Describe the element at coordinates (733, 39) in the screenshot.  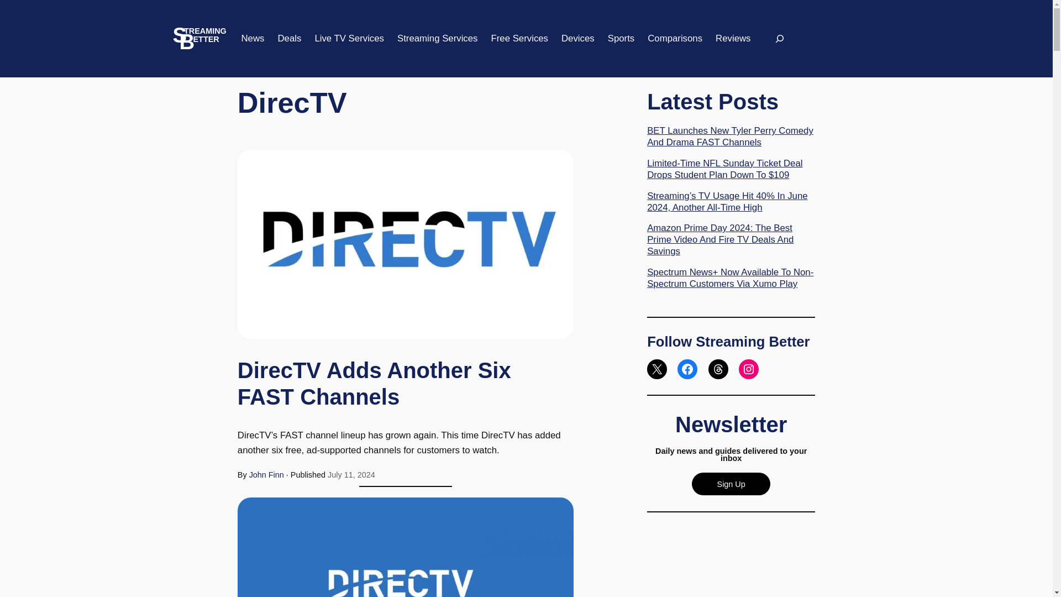
I see `Reviews` at that location.